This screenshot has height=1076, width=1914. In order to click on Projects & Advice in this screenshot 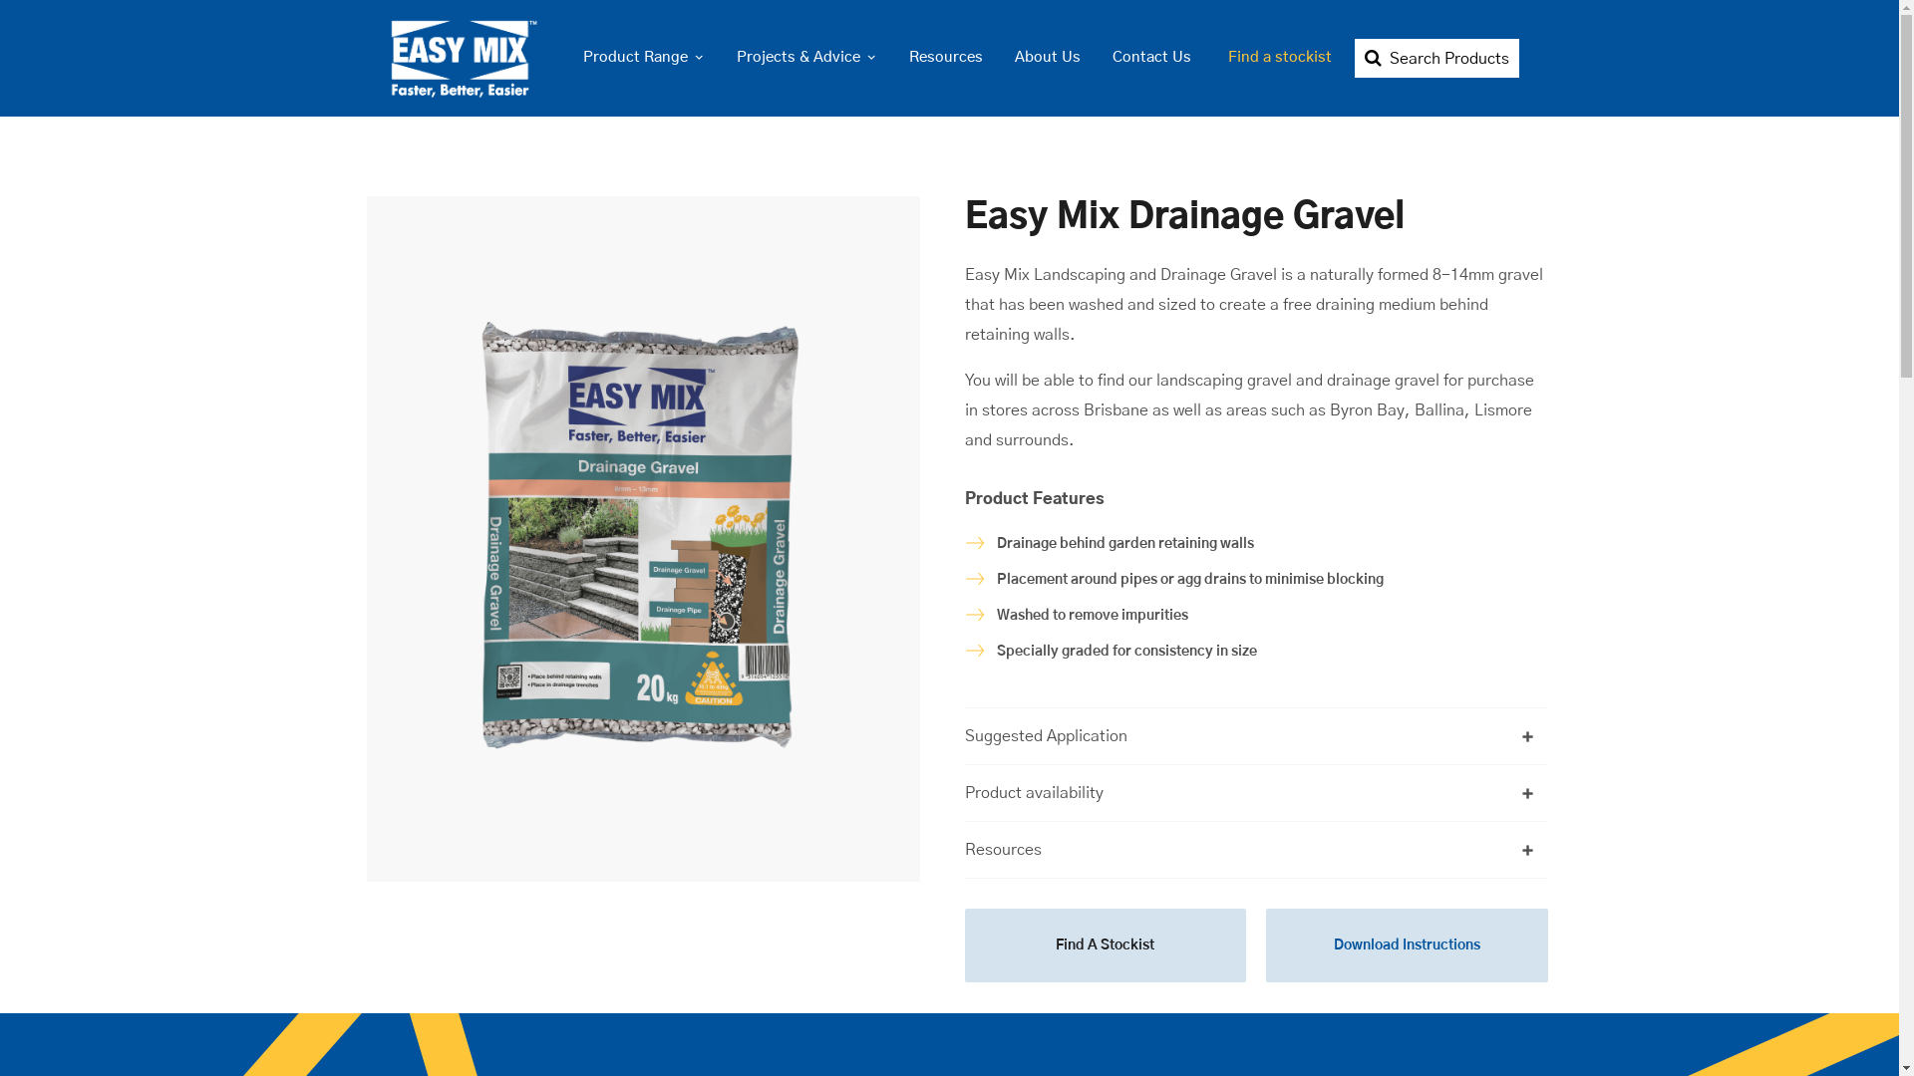, I will do `click(805, 58)`.